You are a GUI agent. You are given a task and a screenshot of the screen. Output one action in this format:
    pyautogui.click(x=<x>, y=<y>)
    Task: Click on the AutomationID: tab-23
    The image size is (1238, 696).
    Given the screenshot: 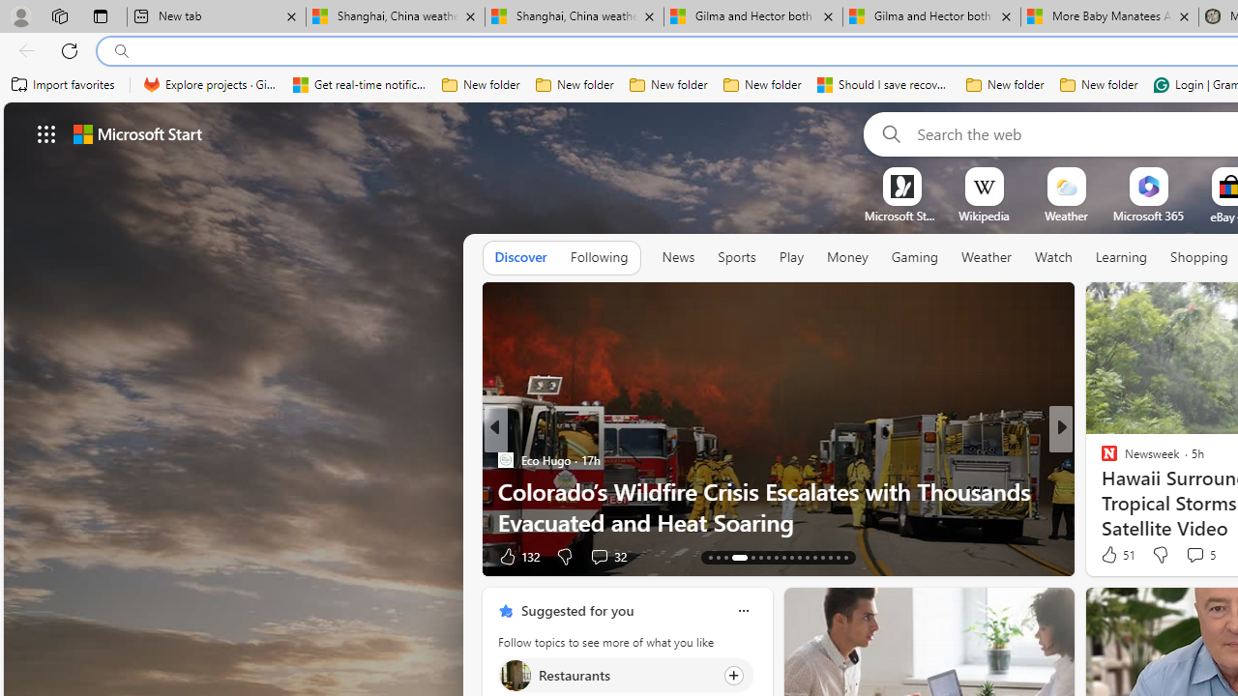 What is the action you would take?
    pyautogui.click(x=768, y=557)
    